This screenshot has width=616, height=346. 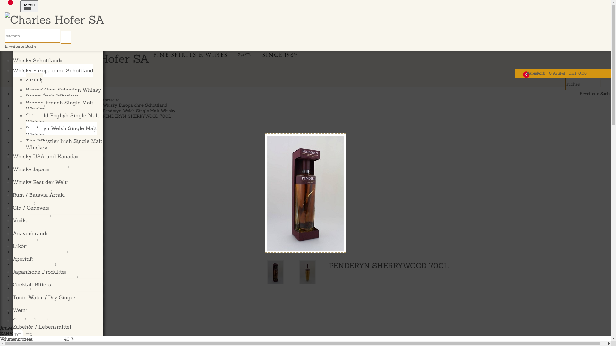 What do you see at coordinates (595, 94) in the screenshot?
I see `Erweiterte Suche` at bounding box center [595, 94].